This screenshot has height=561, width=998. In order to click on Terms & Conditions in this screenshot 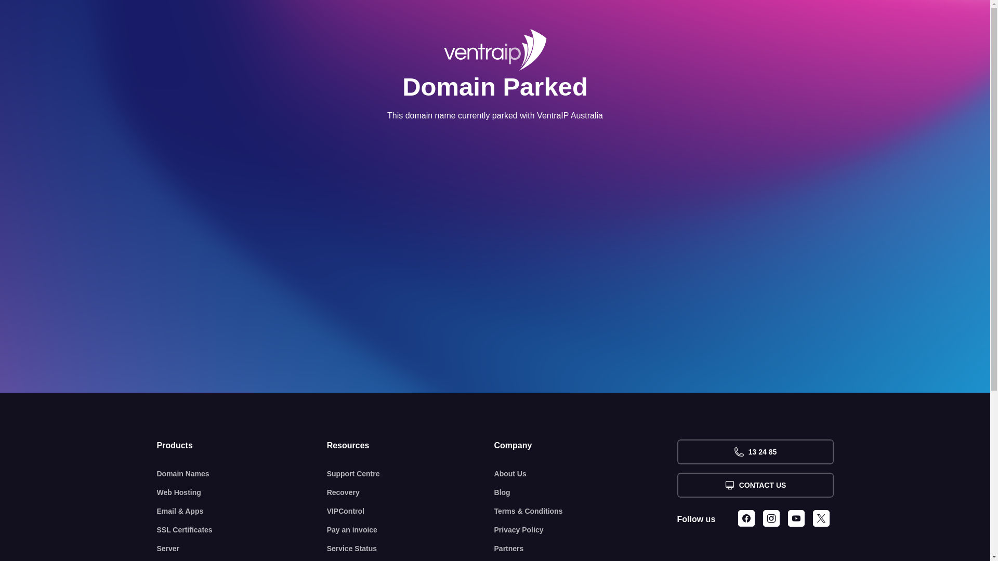, I will do `click(586, 511)`.